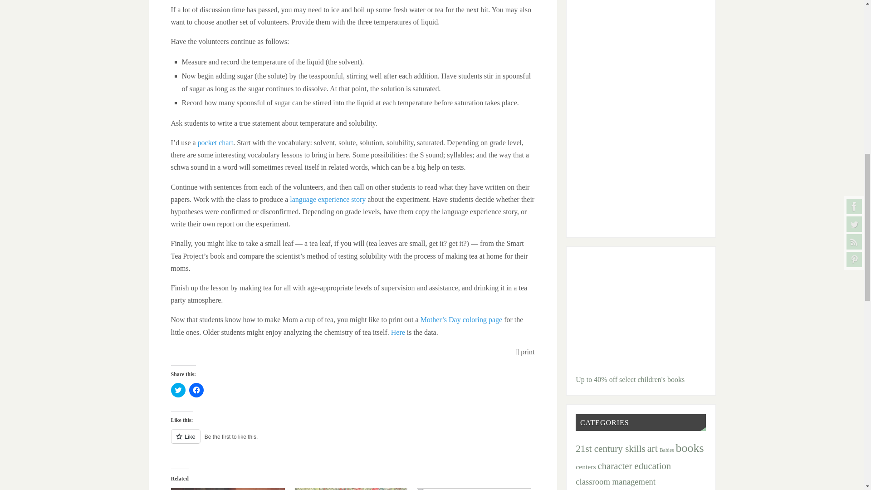  I want to click on pocket chart, so click(215, 142).